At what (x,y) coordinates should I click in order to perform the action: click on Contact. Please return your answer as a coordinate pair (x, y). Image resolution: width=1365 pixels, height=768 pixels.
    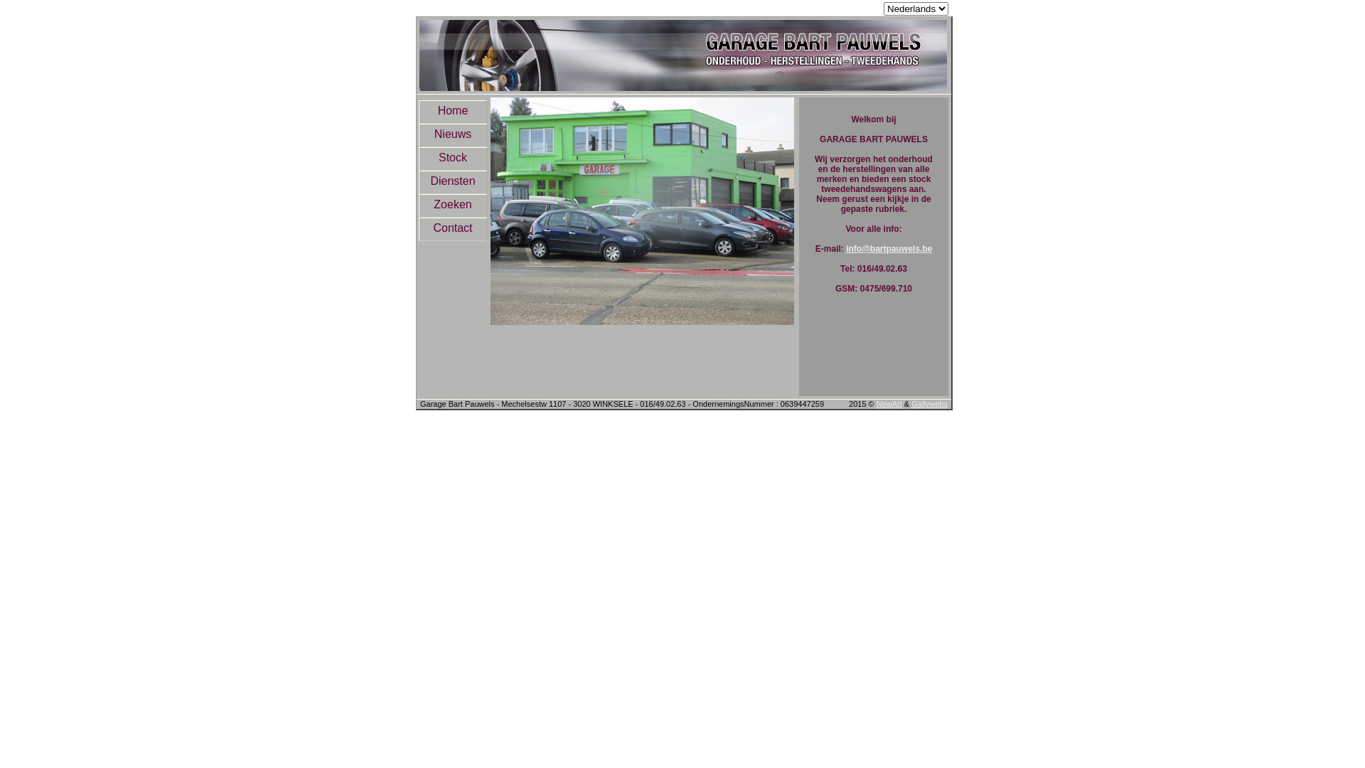
    Looking at the image, I should click on (453, 229).